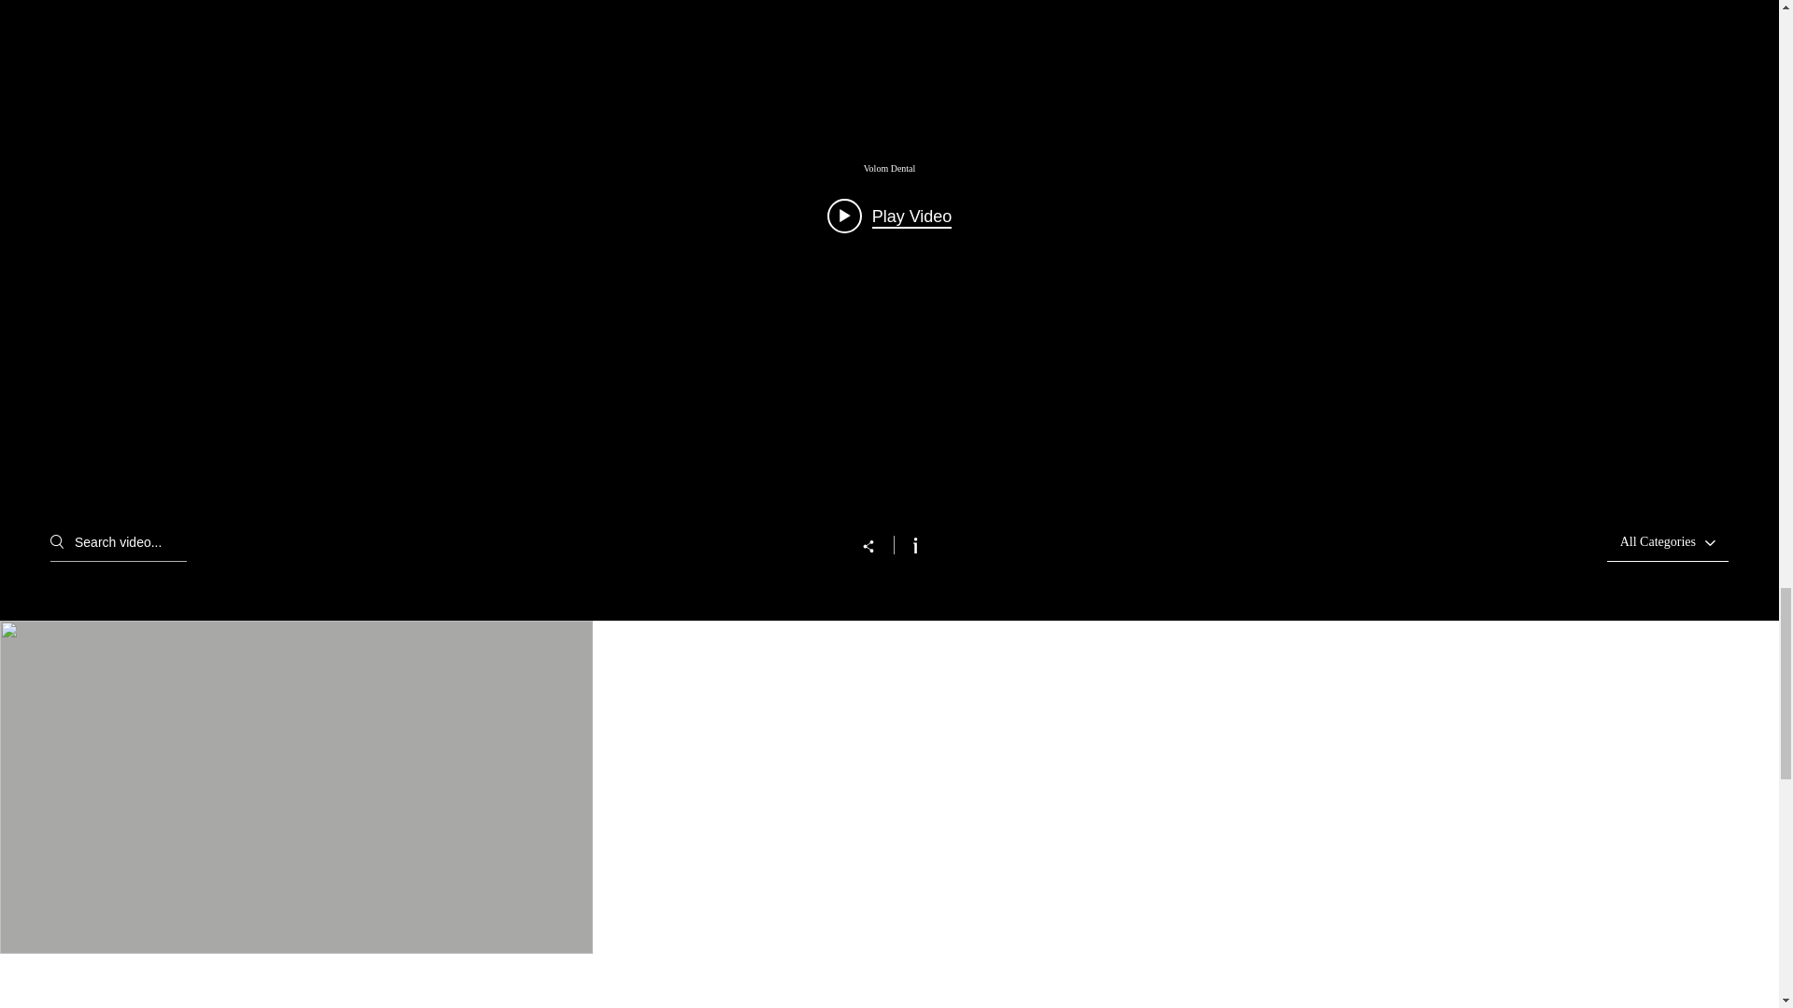 This screenshot has height=1008, width=1793. Describe the element at coordinates (888, 168) in the screenshot. I see `Volom Dental` at that location.